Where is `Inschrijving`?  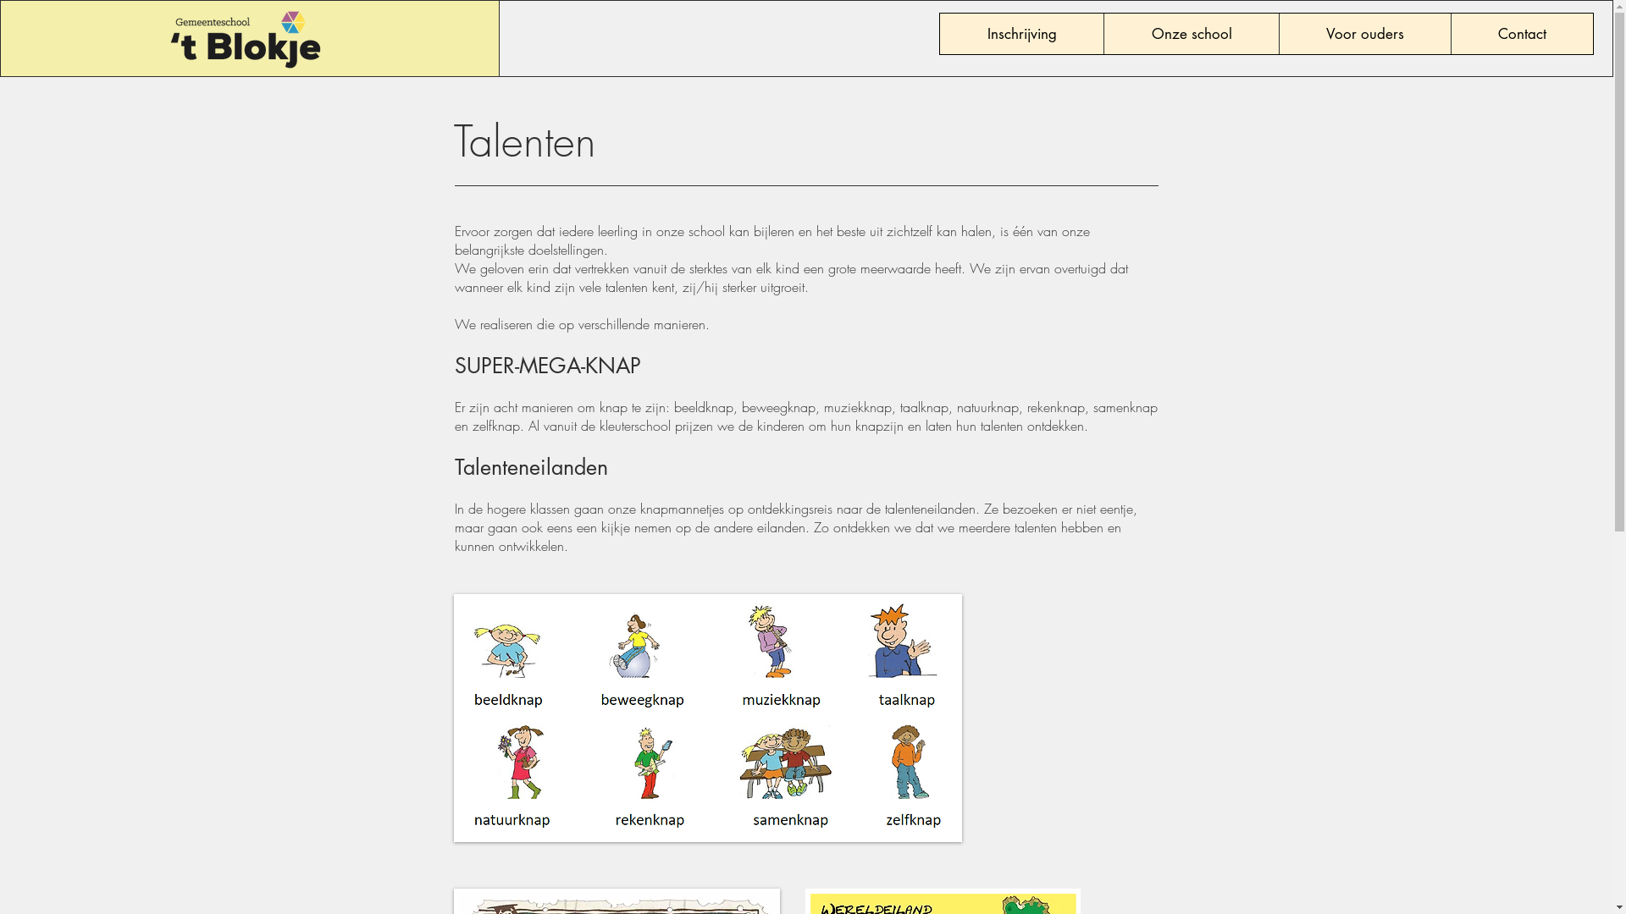 Inschrijving is located at coordinates (1021, 34).